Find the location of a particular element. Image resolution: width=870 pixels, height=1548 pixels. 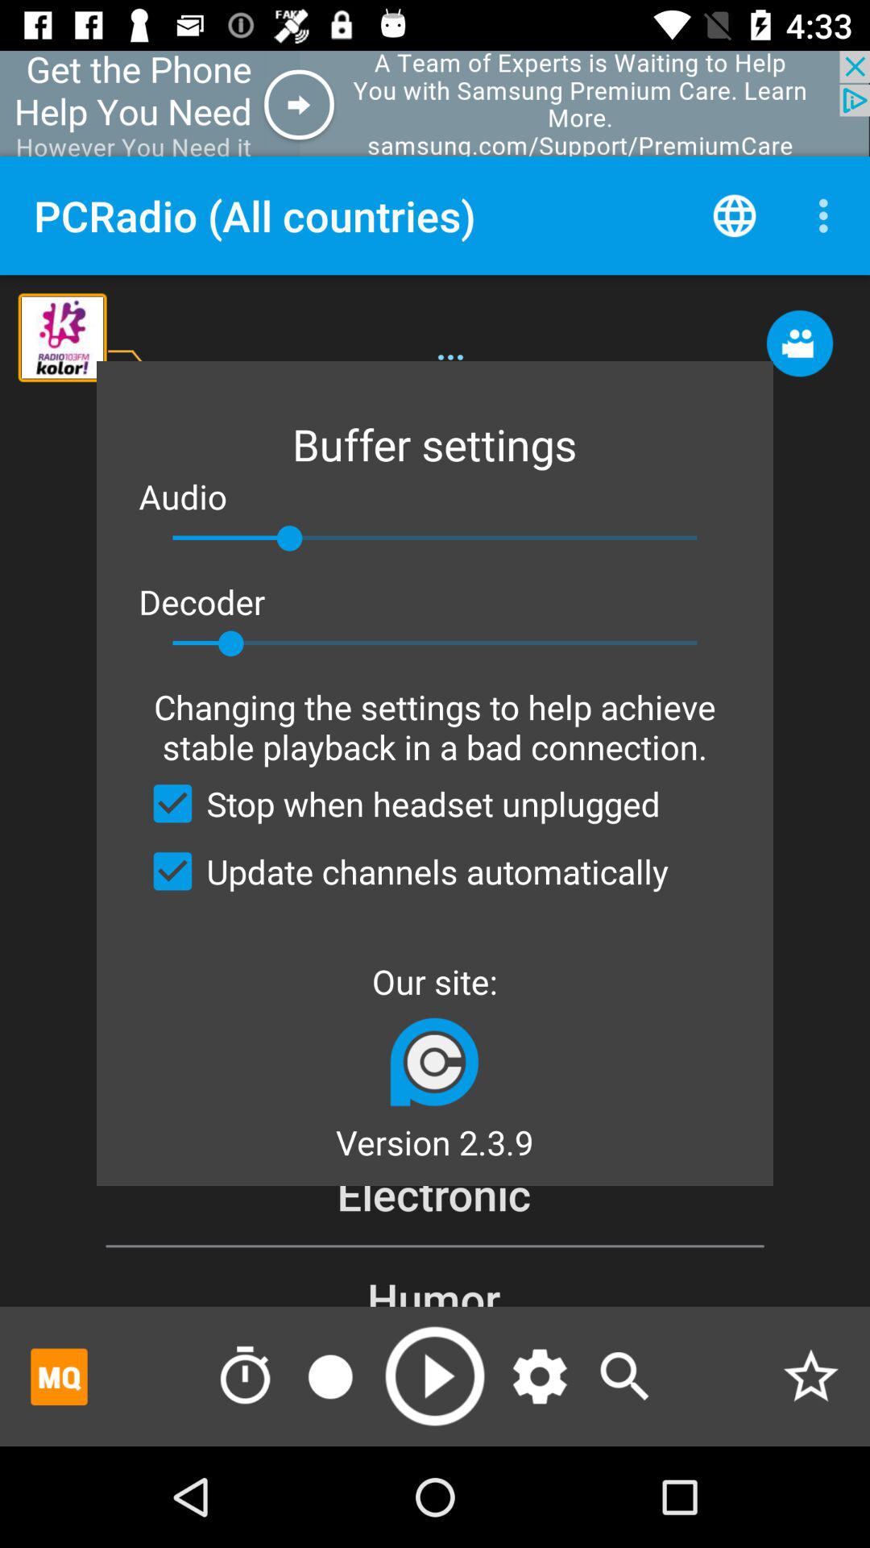

turn on the icon above update channels automatically checkbox is located at coordinates (400, 803).